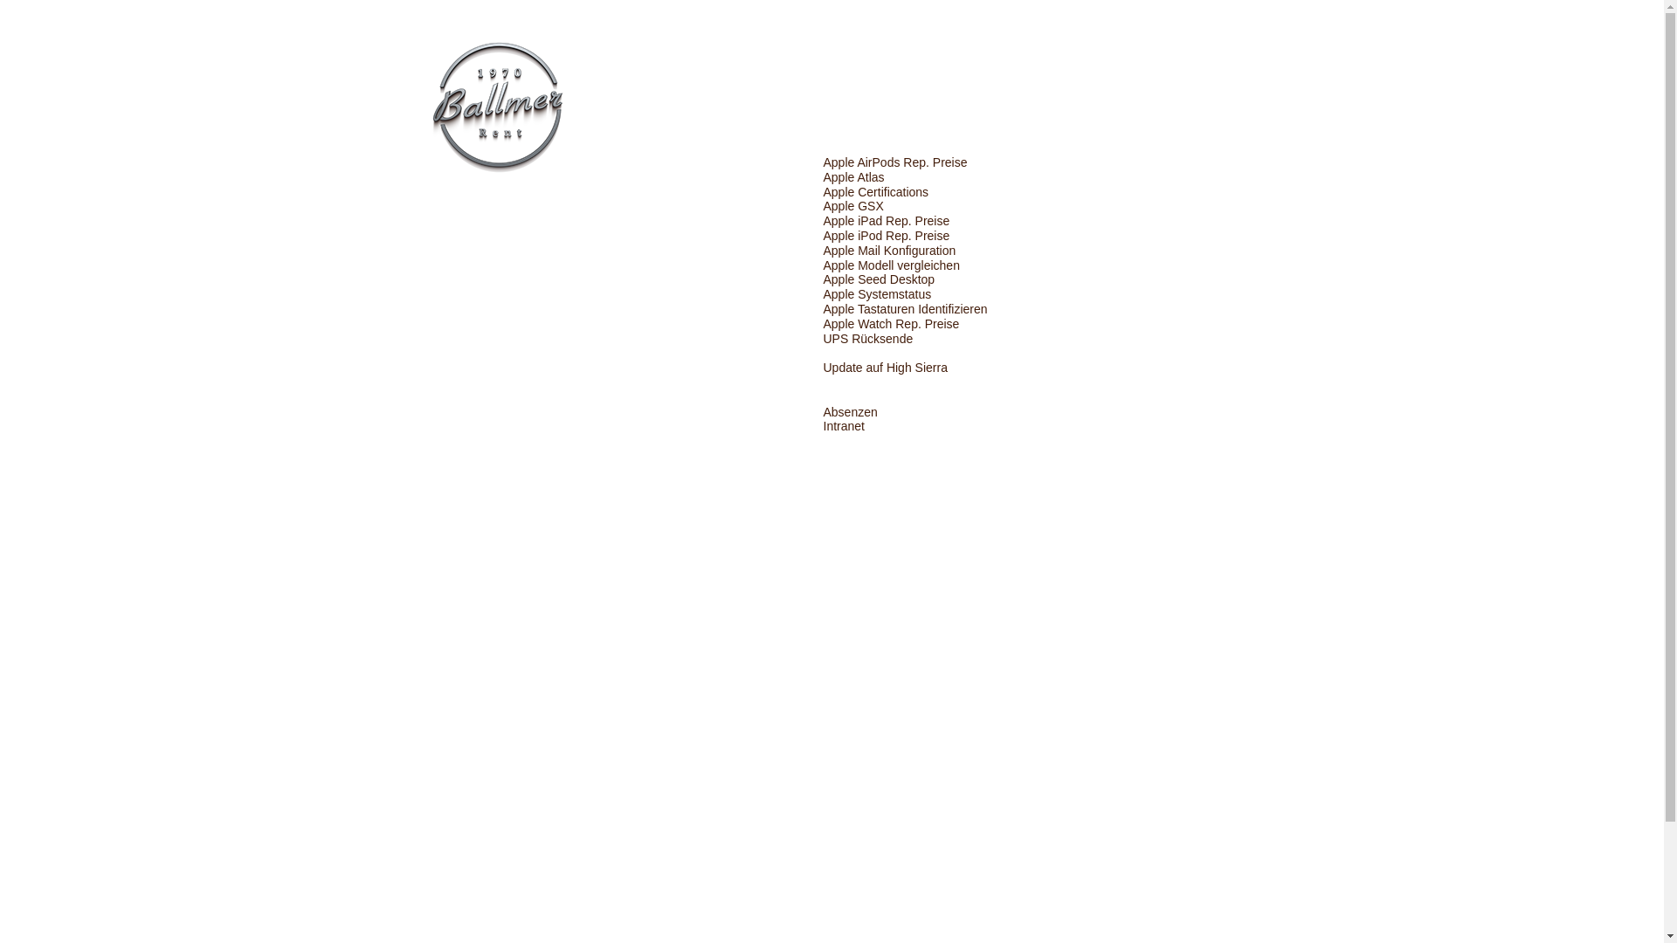 This screenshot has width=1677, height=943. I want to click on Apple iPod Rep. Preise, so click(886, 236).